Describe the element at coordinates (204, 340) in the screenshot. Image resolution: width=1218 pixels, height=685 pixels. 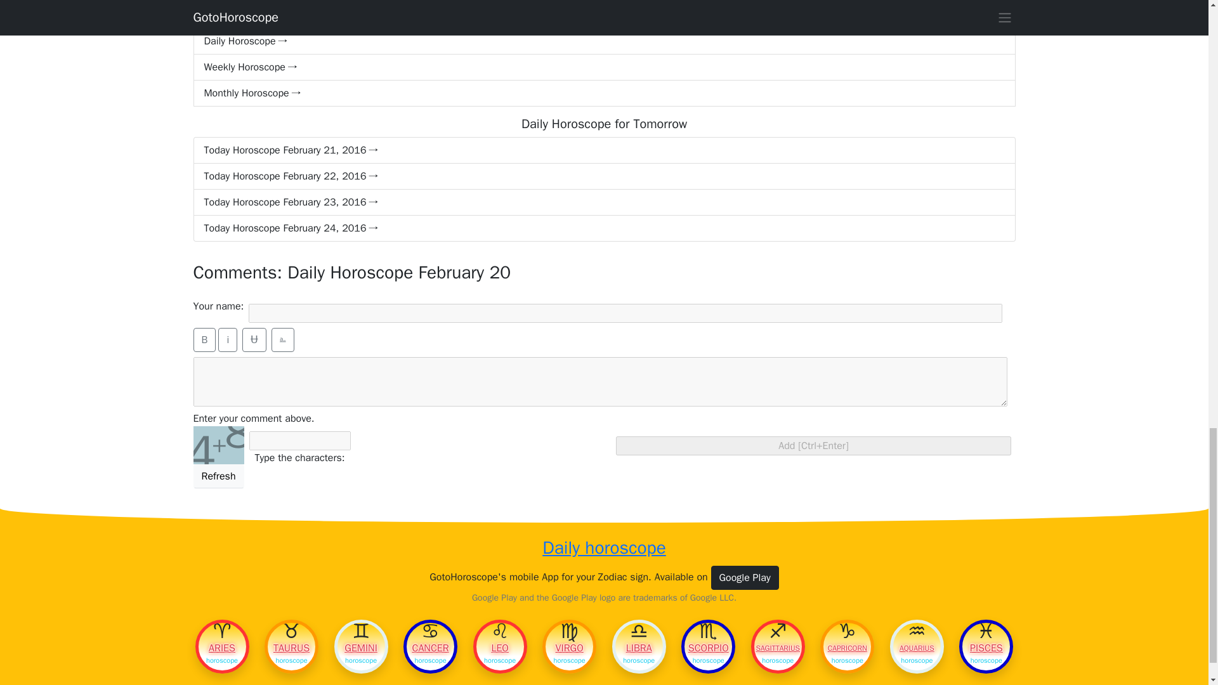
I see `B` at that location.